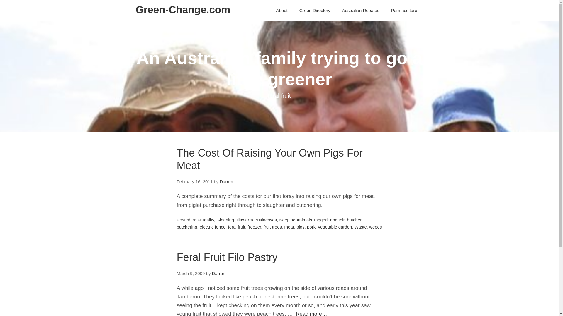  Describe the element at coordinates (225, 220) in the screenshot. I see `Gleaning` at that location.